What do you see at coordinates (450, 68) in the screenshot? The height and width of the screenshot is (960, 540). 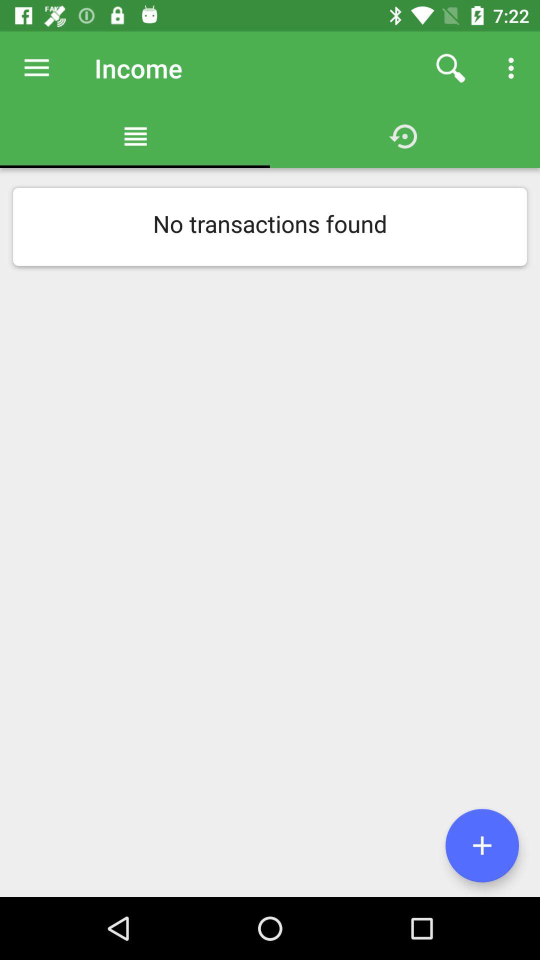 I see `press icon next to income item` at bounding box center [450, 68].